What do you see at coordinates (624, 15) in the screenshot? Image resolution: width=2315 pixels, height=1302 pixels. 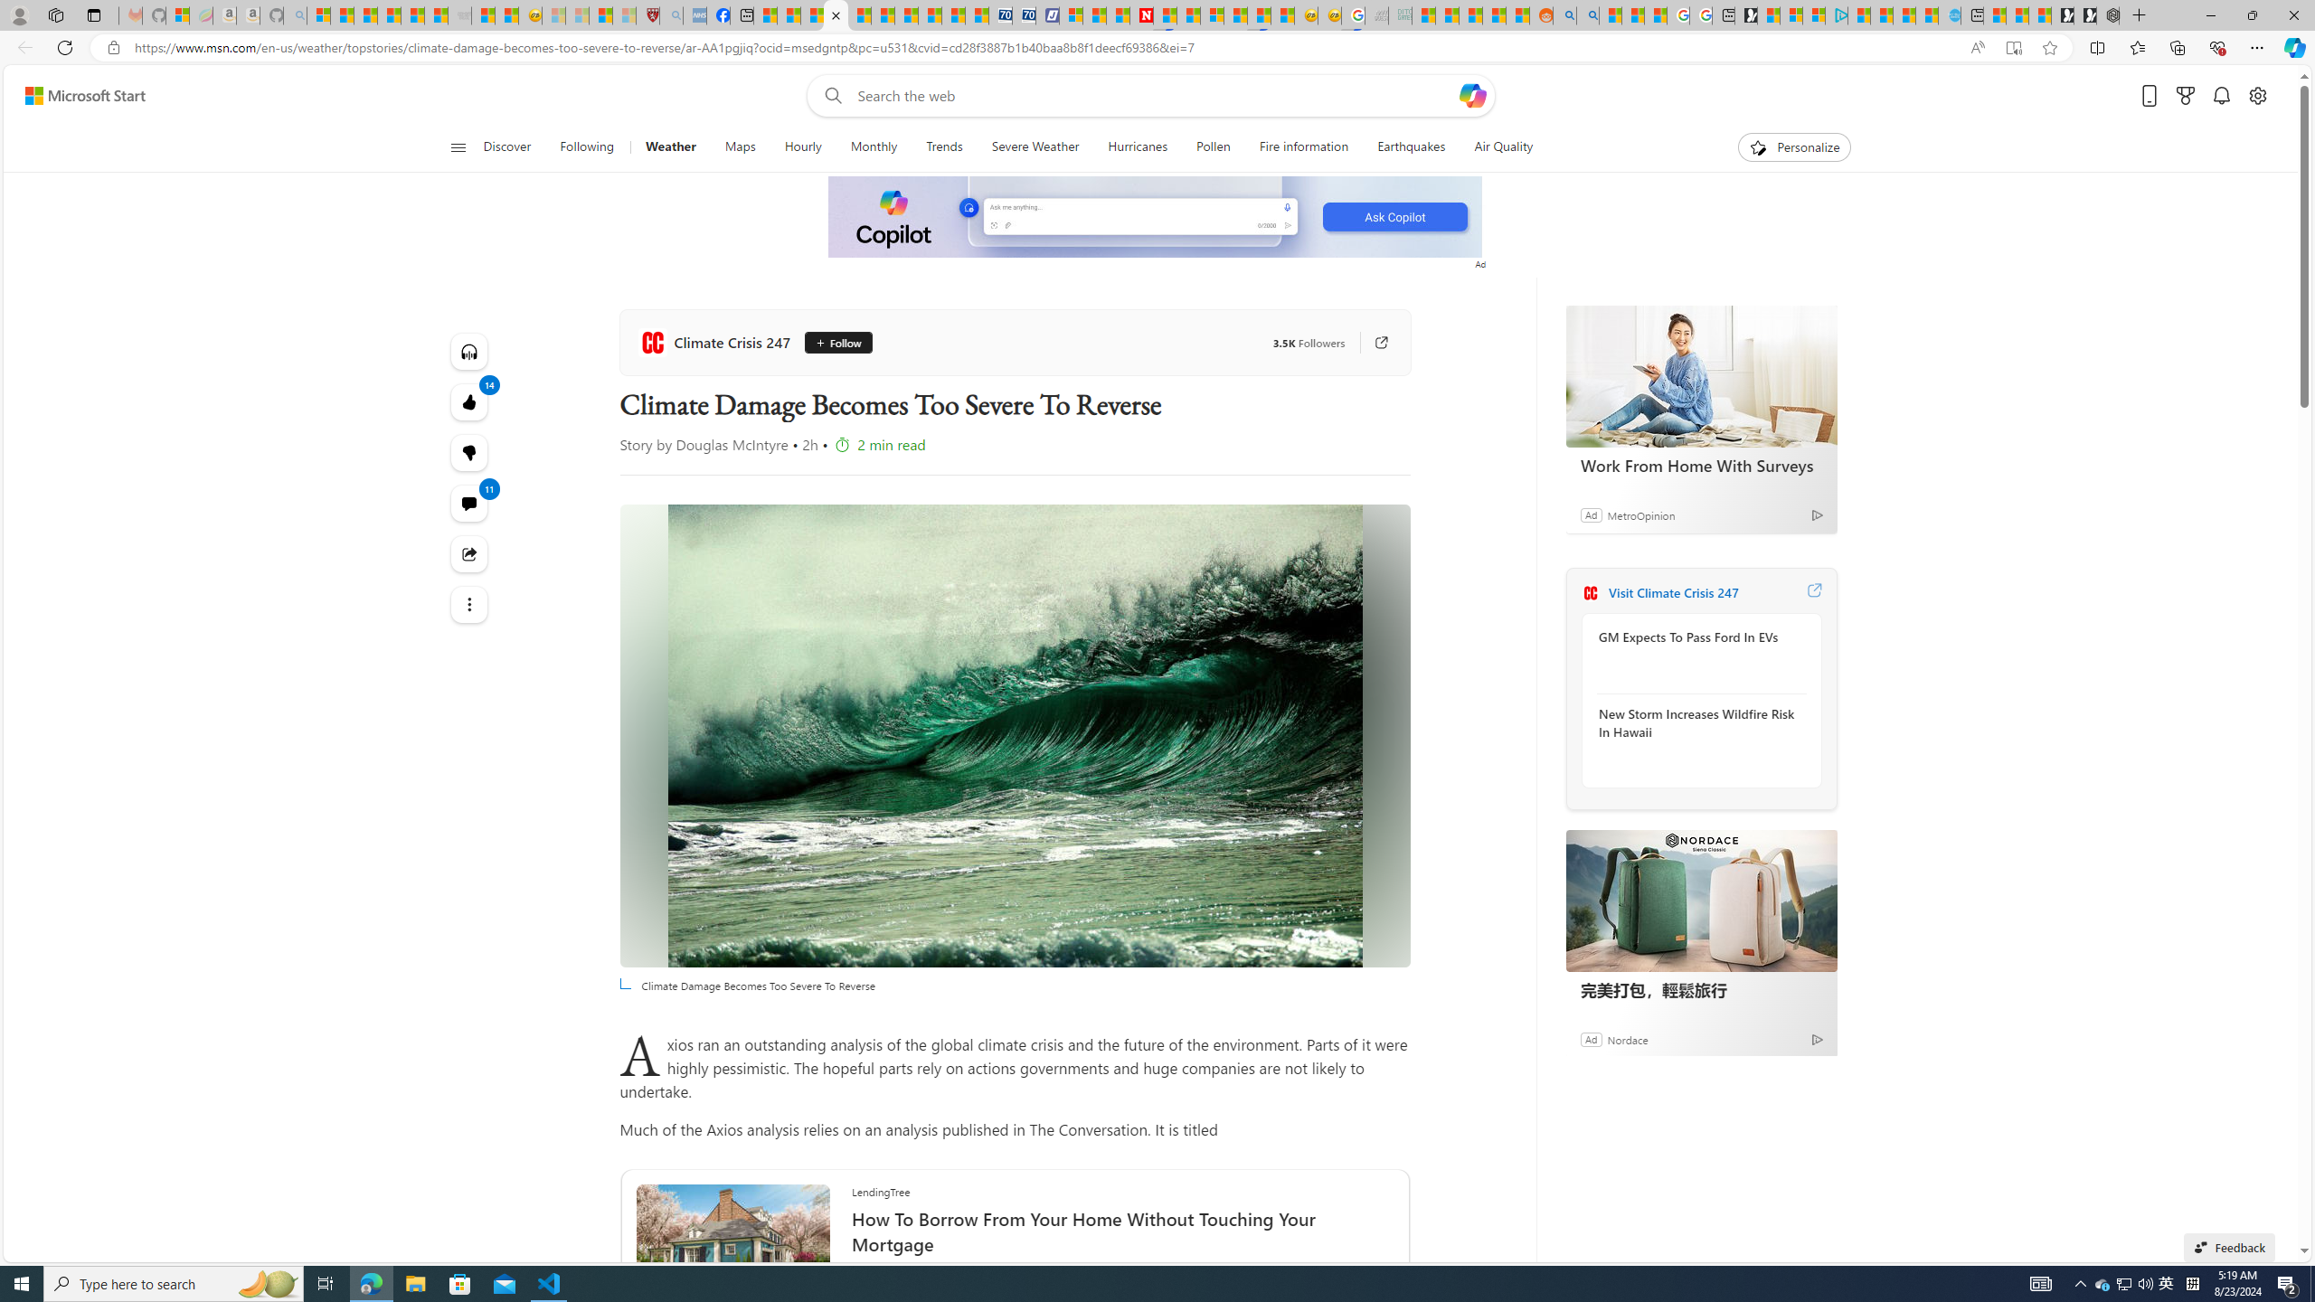 I see `12 Popular Science Lies that Must be Corrected - Sleeping` at bounding box center [624, 15].